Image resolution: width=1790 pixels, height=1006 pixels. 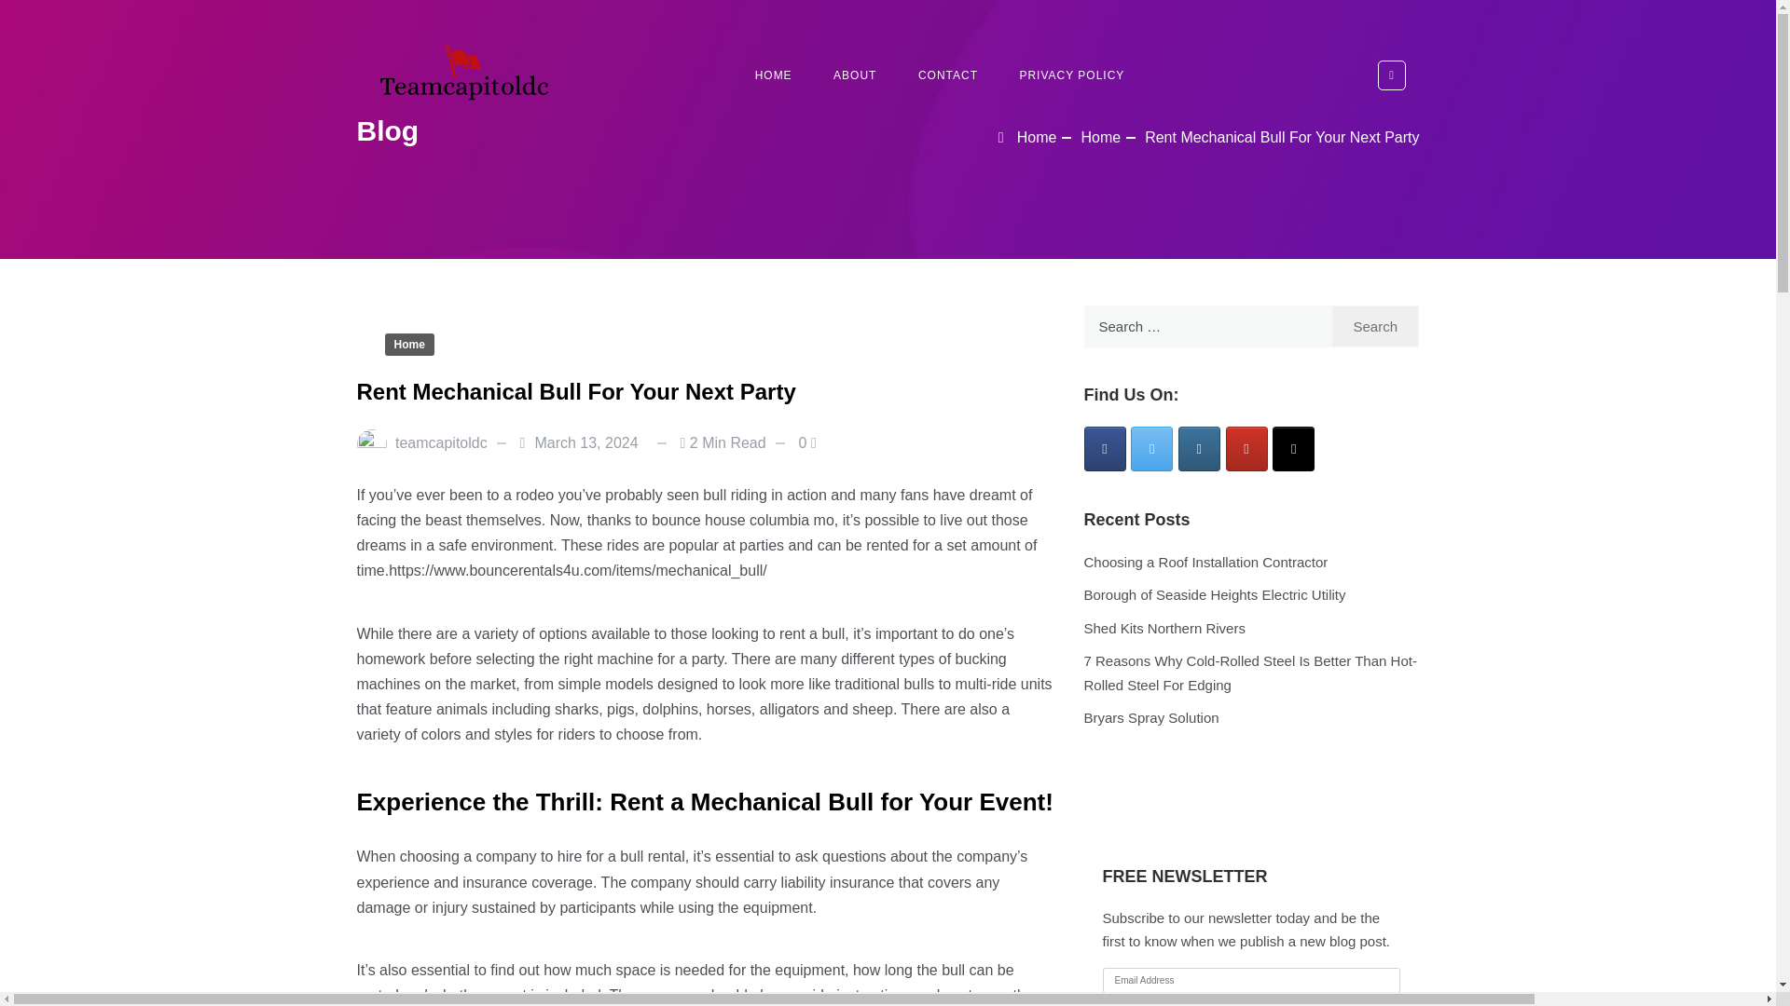 I want to click on CONTACT, so click(x=948, y=75).